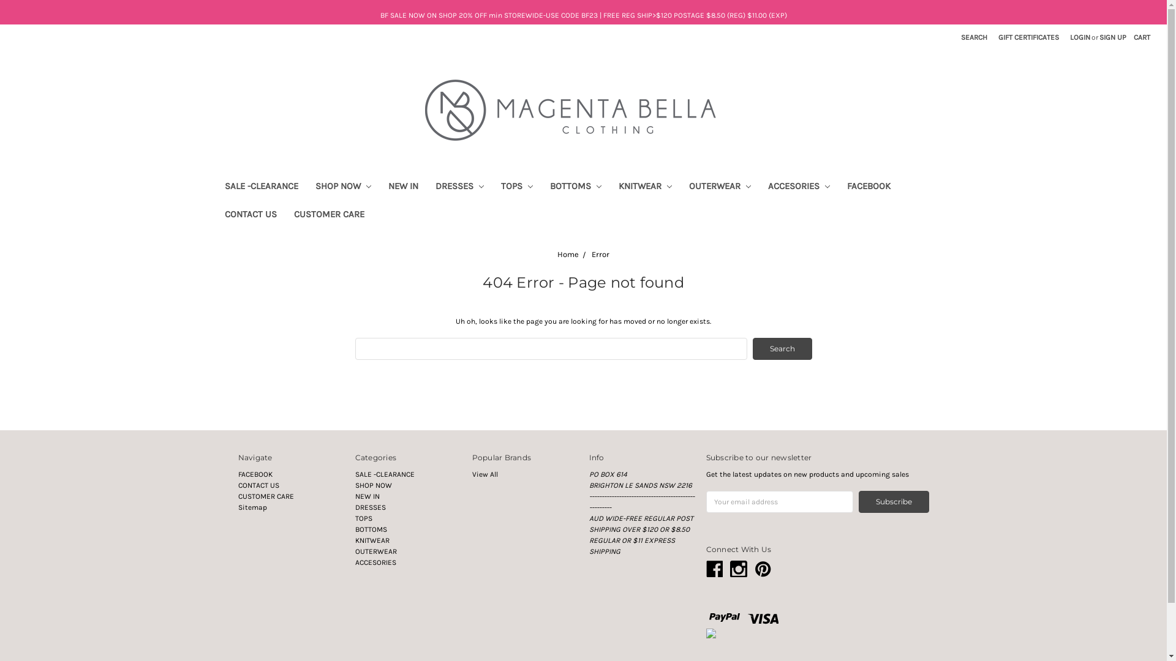 The image size is (1176, 661). What do you see at coordinates (376, 551) in the screenshot?
I see `OUTERWEAR` at bounding box center [376, 551].